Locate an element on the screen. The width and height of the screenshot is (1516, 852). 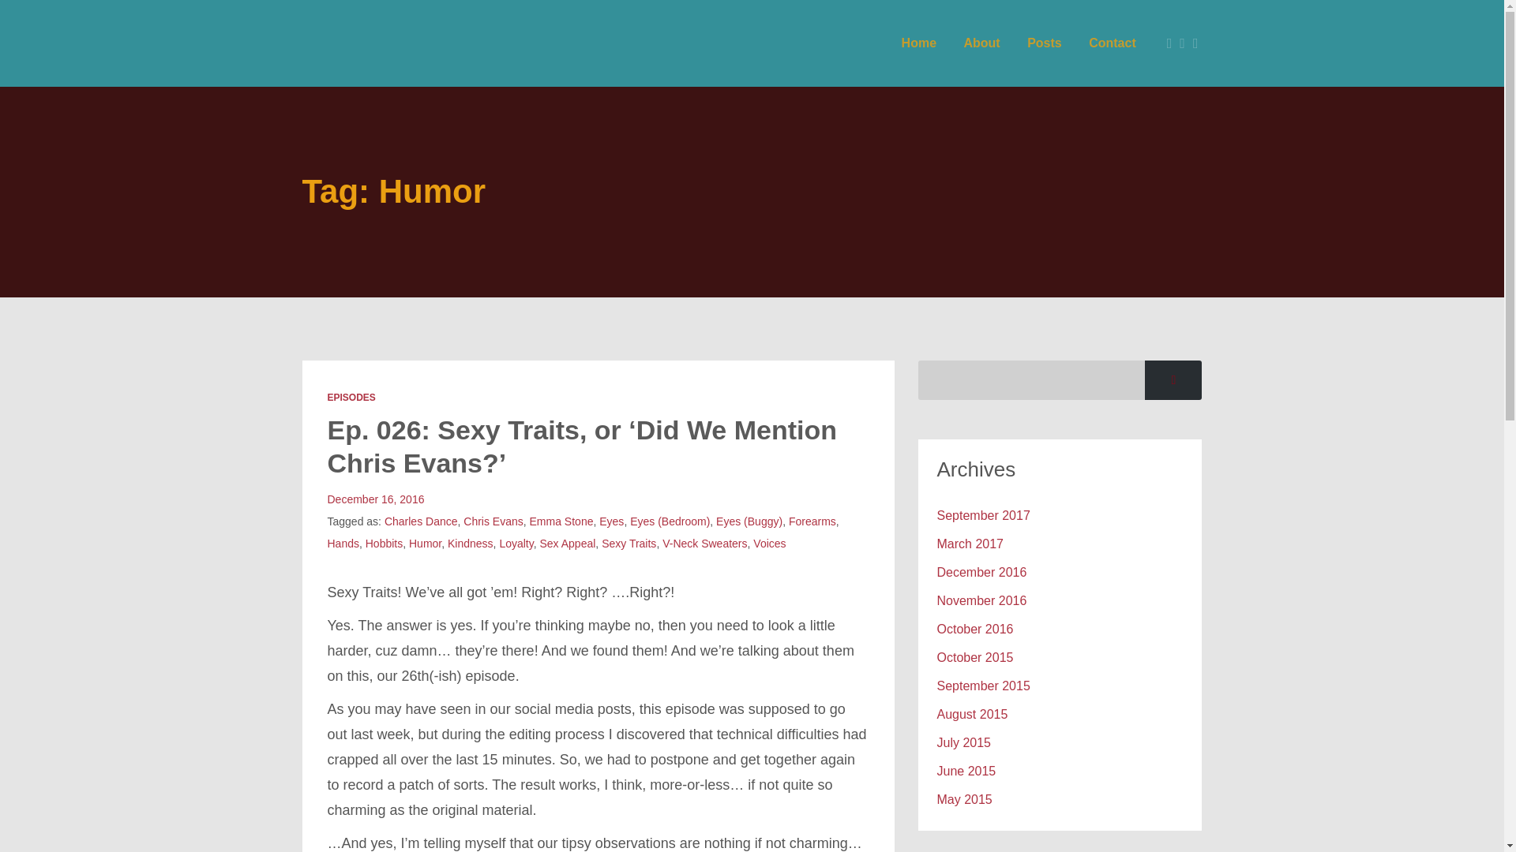
Hands is located at coordinates (343, 543).